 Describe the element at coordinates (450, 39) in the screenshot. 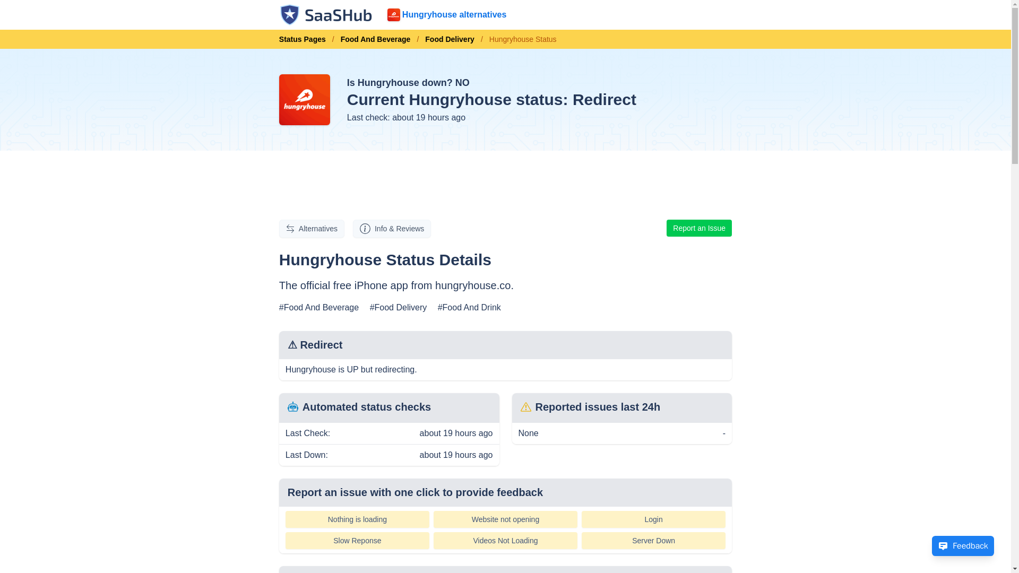

I see `Food Delivery` at that location.